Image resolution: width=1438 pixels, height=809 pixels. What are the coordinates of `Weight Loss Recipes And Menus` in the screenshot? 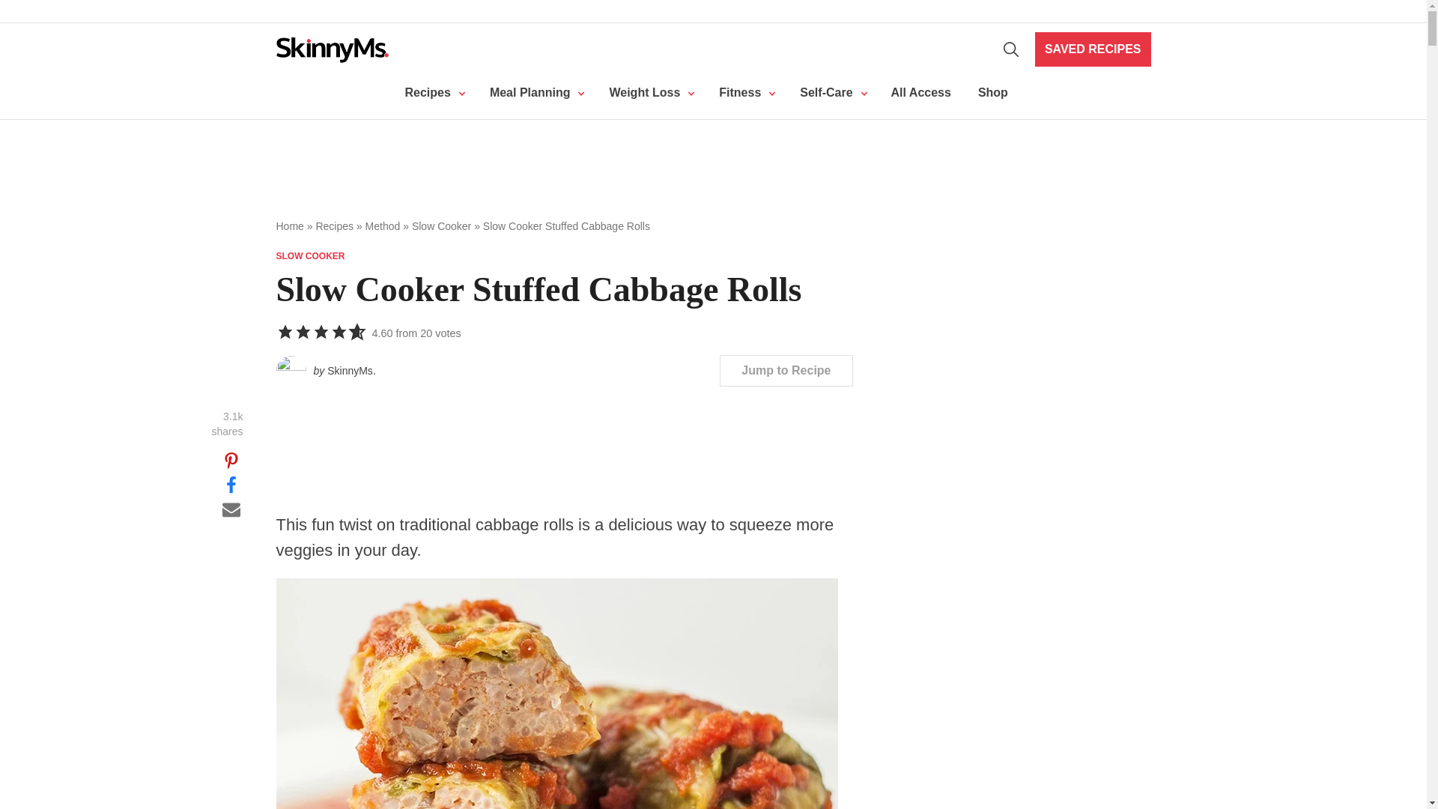 It's located at (535, 93).